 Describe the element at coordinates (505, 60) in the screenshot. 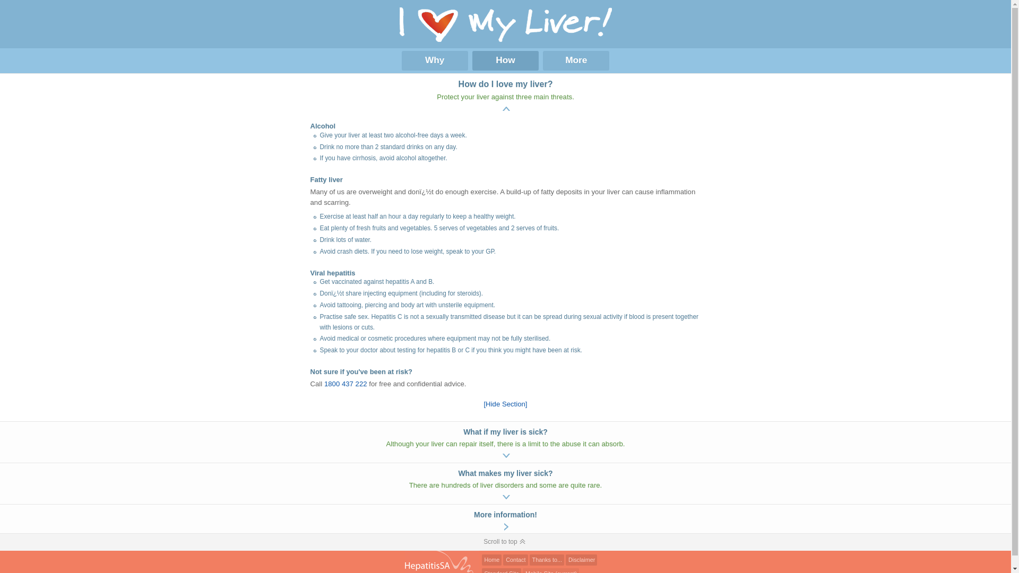

I see `How` at that location.